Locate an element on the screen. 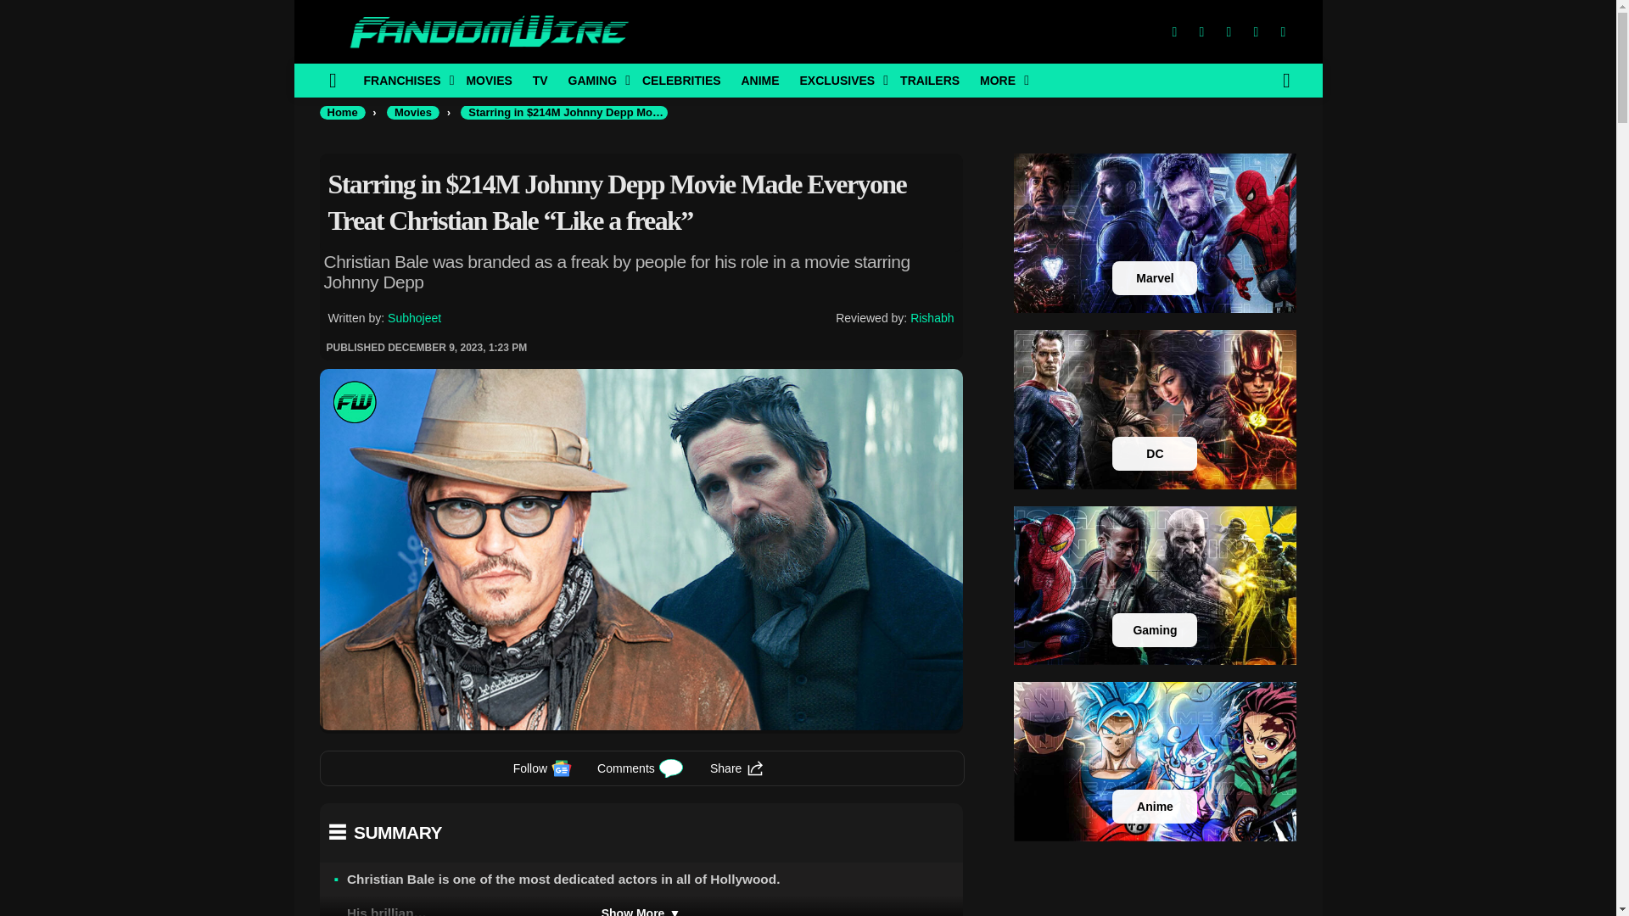 Image resolution: width=1629 pixels, height=916 pixels. LinkedIn is located at coordinates (1255, 32).